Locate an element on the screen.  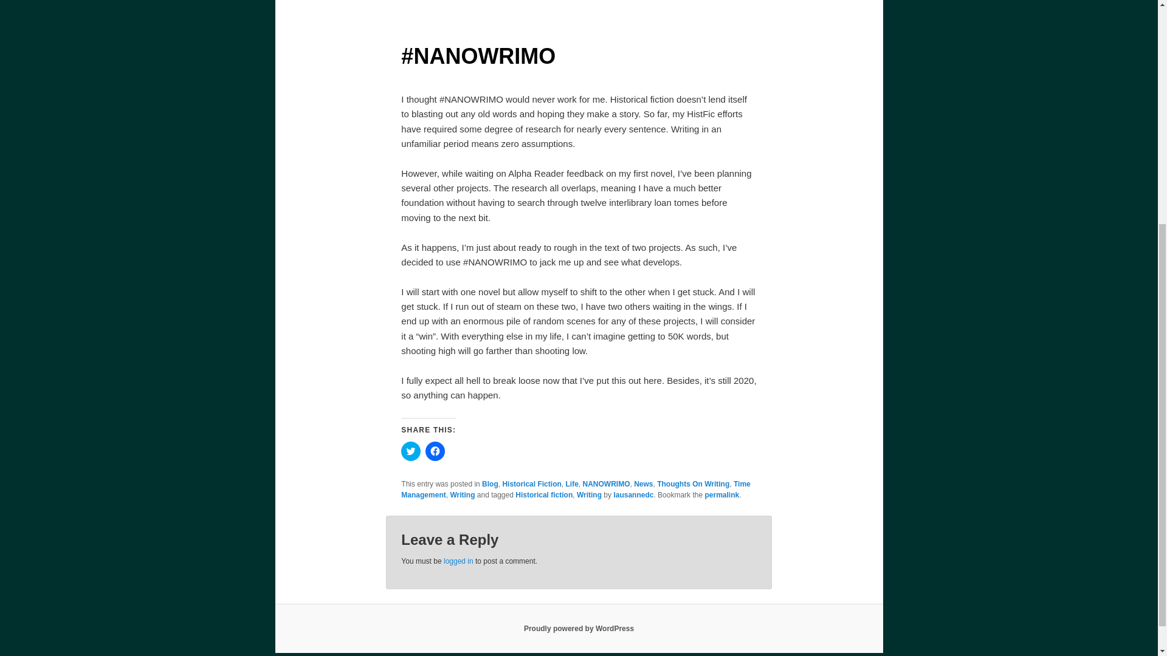
Proudly powered by WordPress is located at coordinates (579, 629).